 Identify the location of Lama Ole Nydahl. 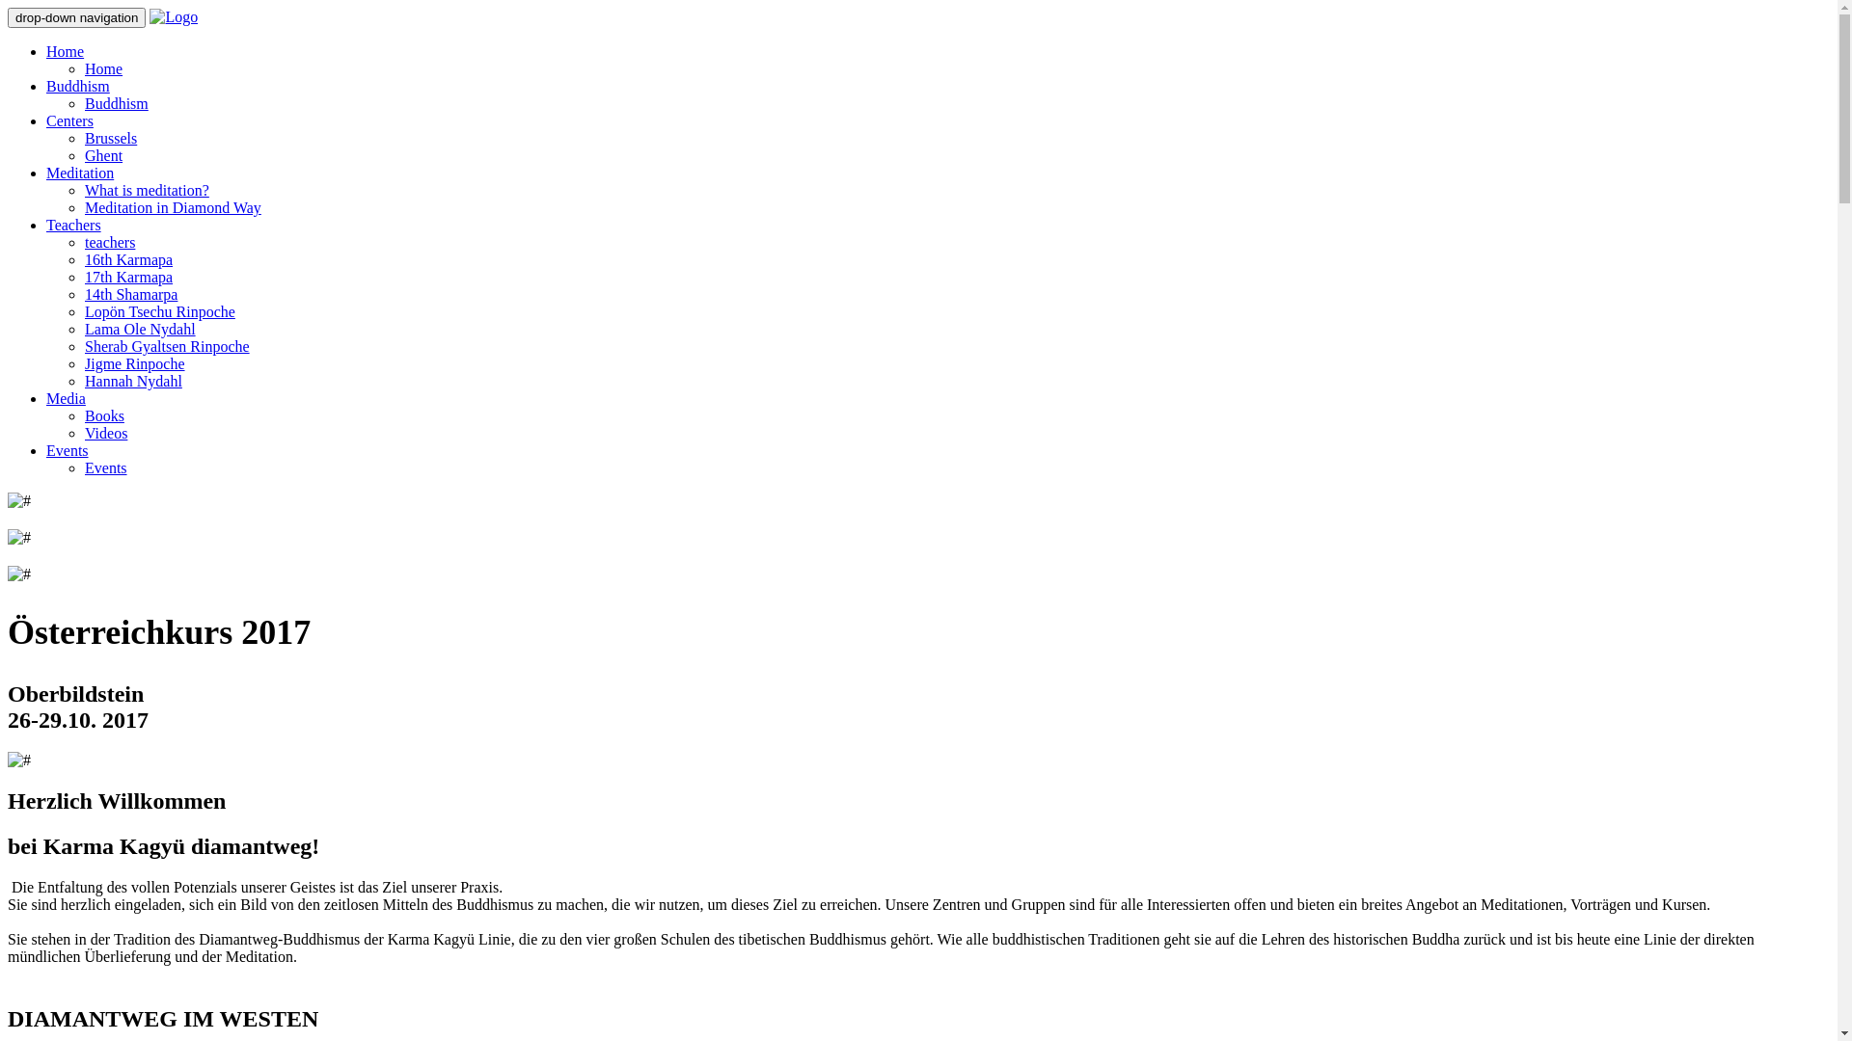
(141, 330).